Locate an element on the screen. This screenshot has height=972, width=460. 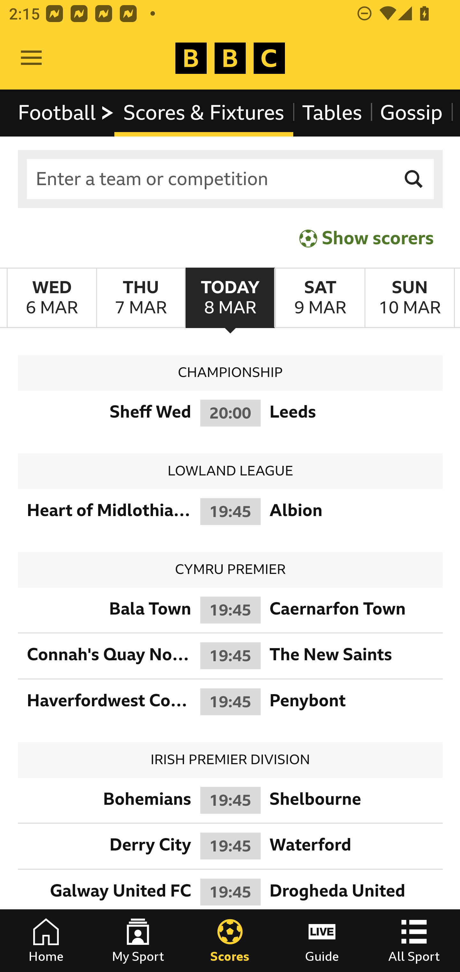
SaturdayMarch 9th Saturday March 9th is located at coordinates (319, 298).